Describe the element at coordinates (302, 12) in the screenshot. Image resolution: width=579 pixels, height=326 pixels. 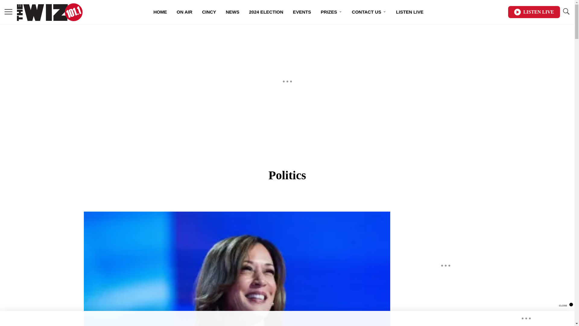
I see `EVENTS` at that location.